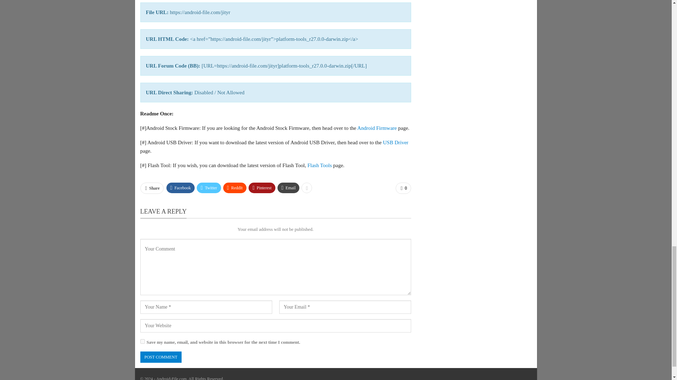 This screenshot has width=677, height=380. I want to click on yes, so click(142, 341).